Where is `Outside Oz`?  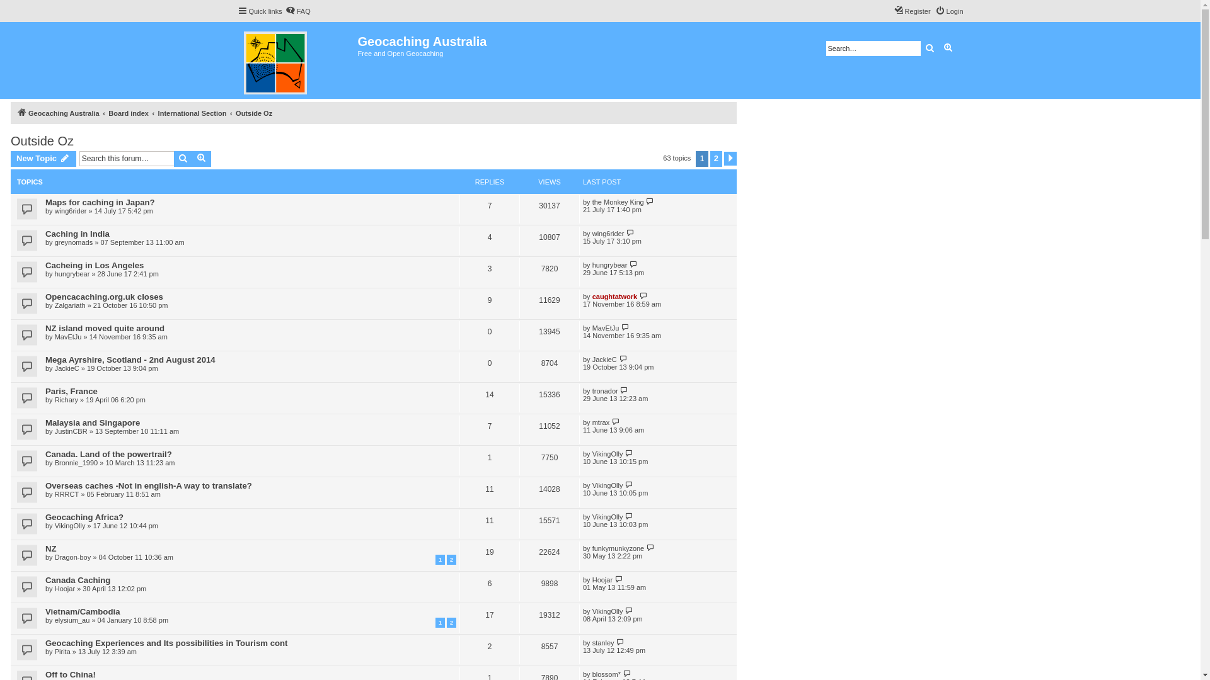 Outside Oz is located at coordinates (254, 113).